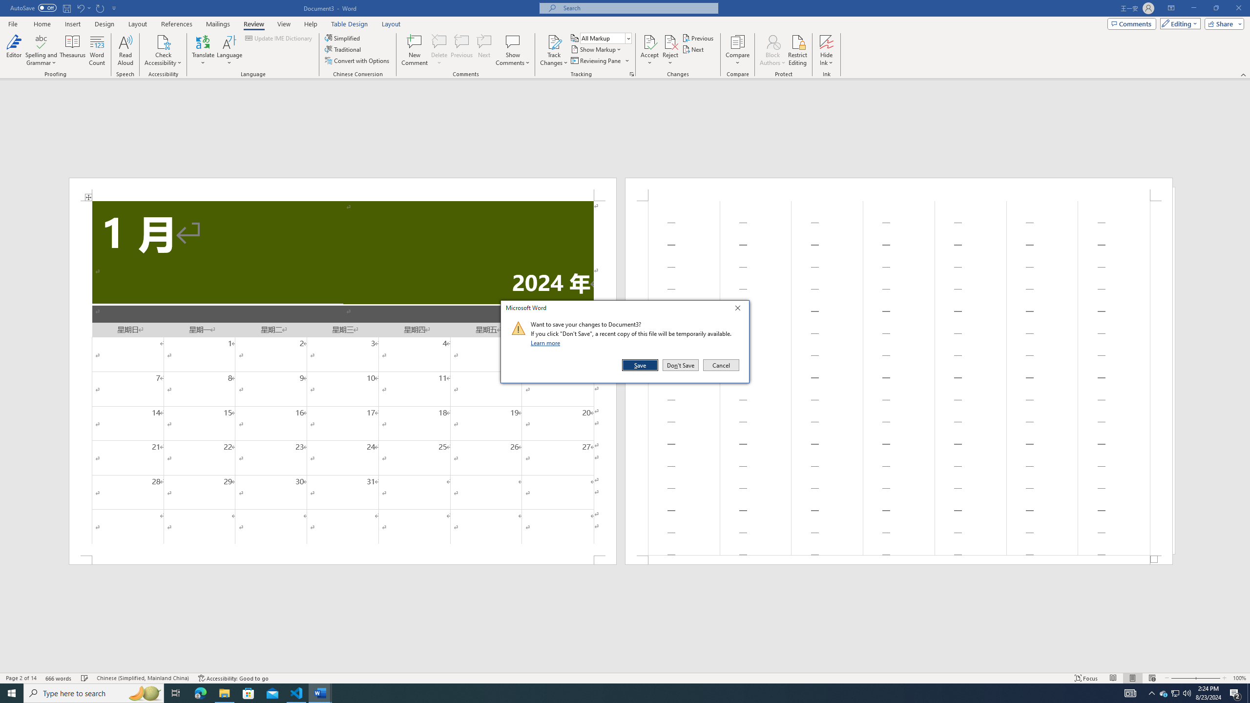 The width and height of the screenshot is (1250, 703). What do you see at coordinates (145, 693) in the screenshot?
I see `Search highlights icon opens search home window` at bounding box center [145, 693].